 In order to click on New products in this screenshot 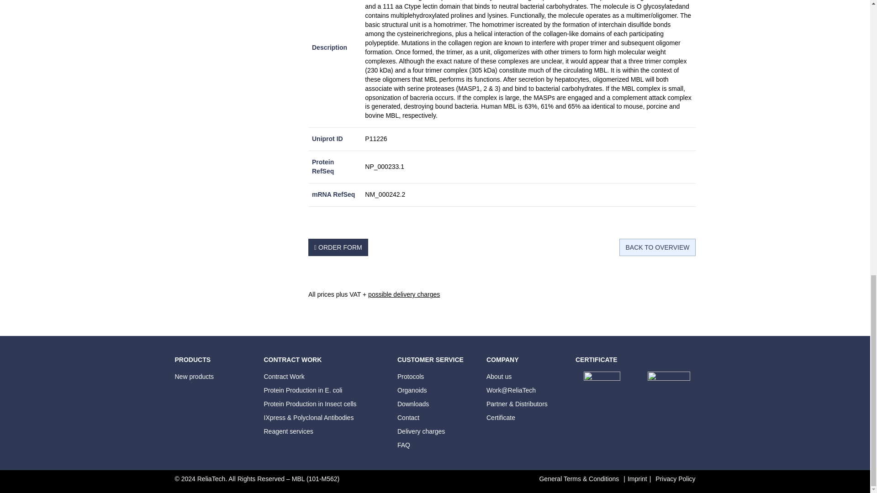, I will do `click(194, 376)`.